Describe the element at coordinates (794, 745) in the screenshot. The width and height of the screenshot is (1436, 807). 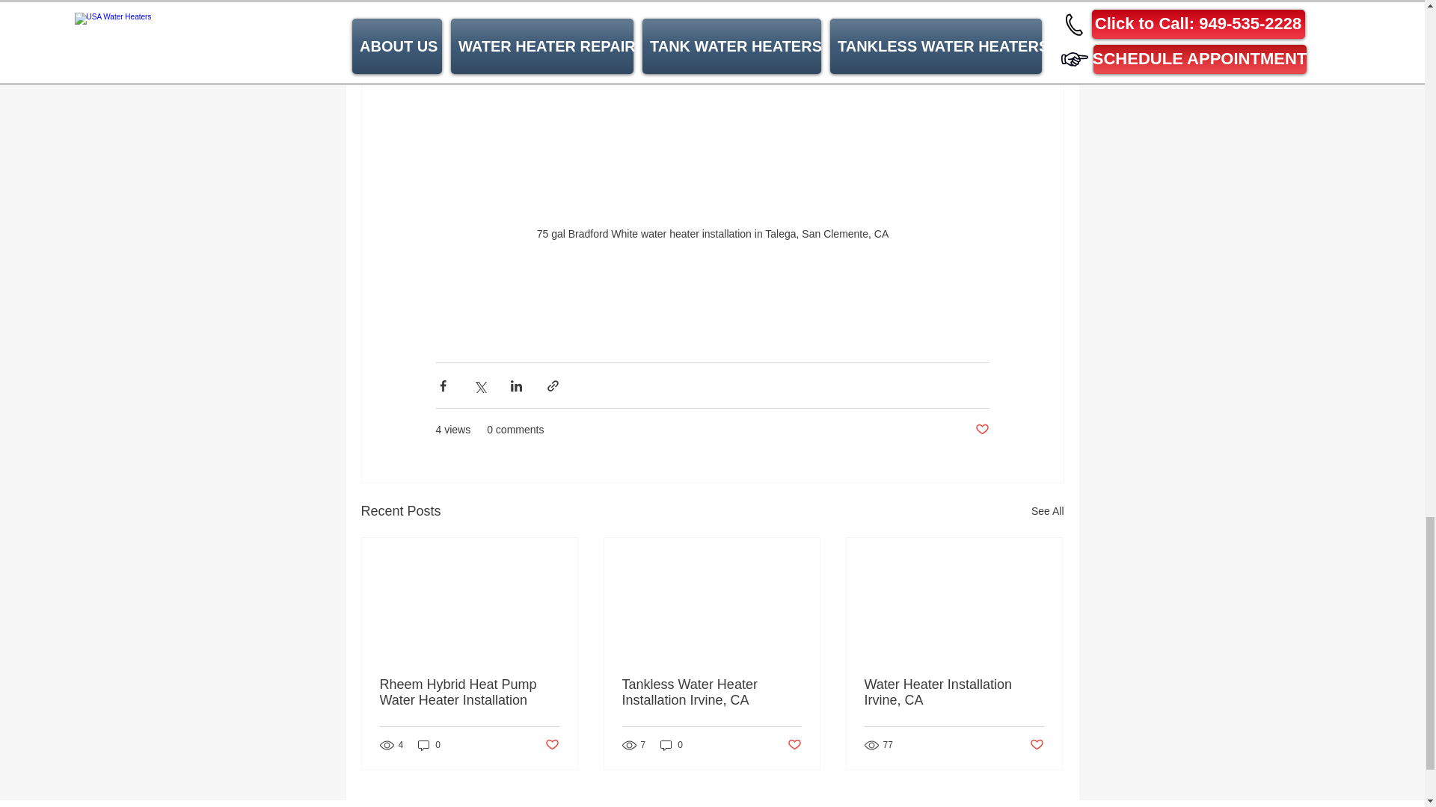
I see `Post not marked as liked` at that location.